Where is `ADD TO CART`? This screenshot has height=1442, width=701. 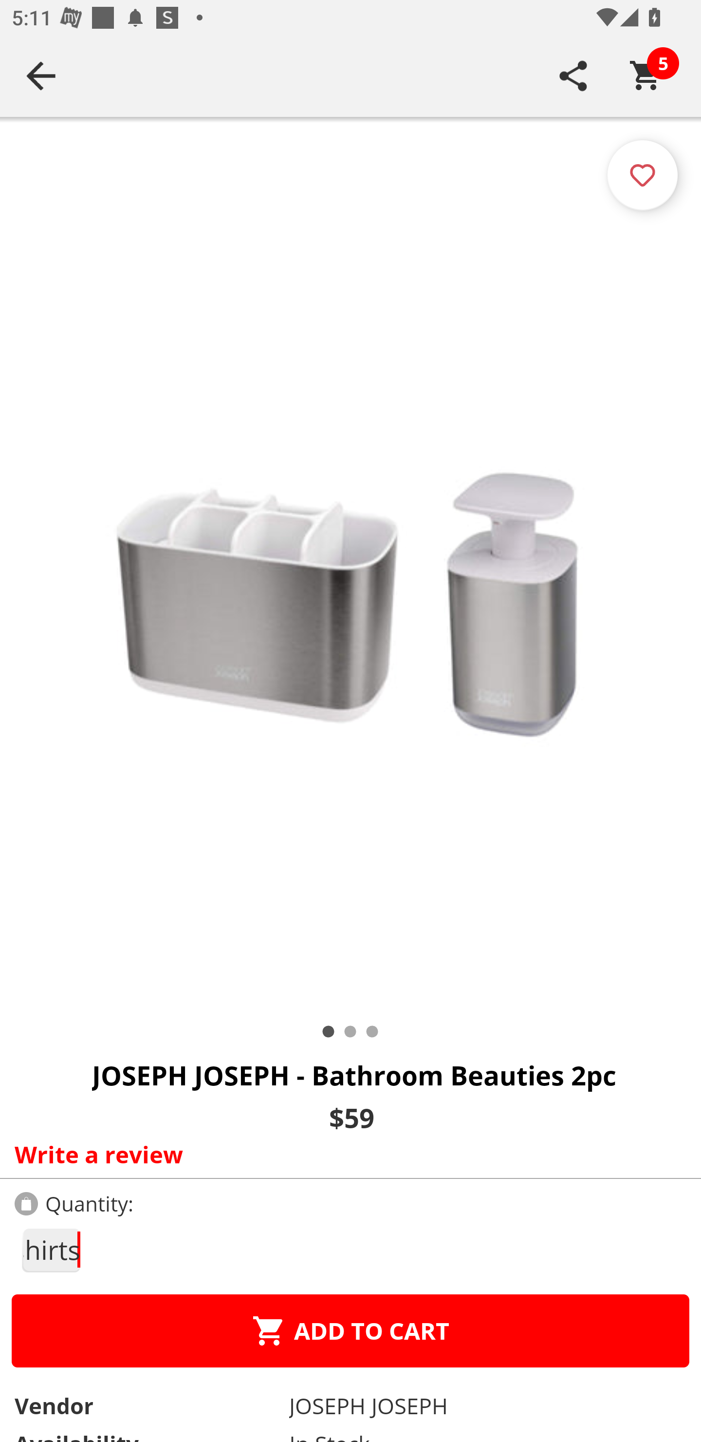 ADD TO CART is located at coordinates (350, 1331).